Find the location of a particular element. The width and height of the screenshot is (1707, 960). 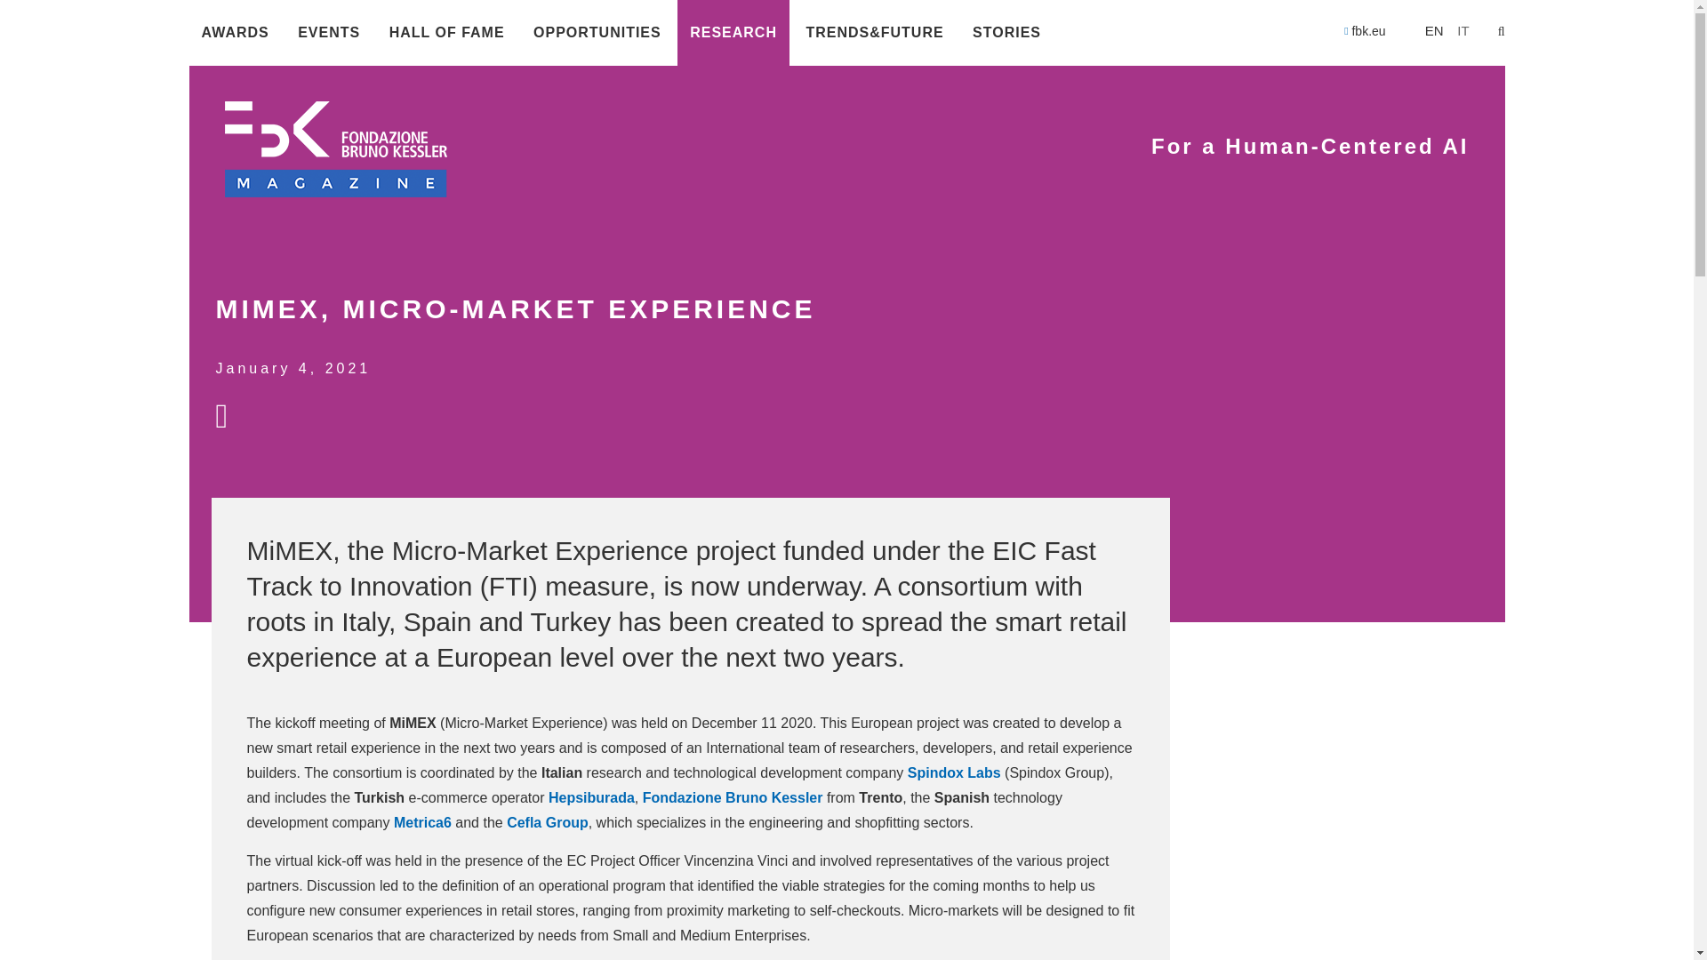

Metrica6 is located at coordinates (423, 822).